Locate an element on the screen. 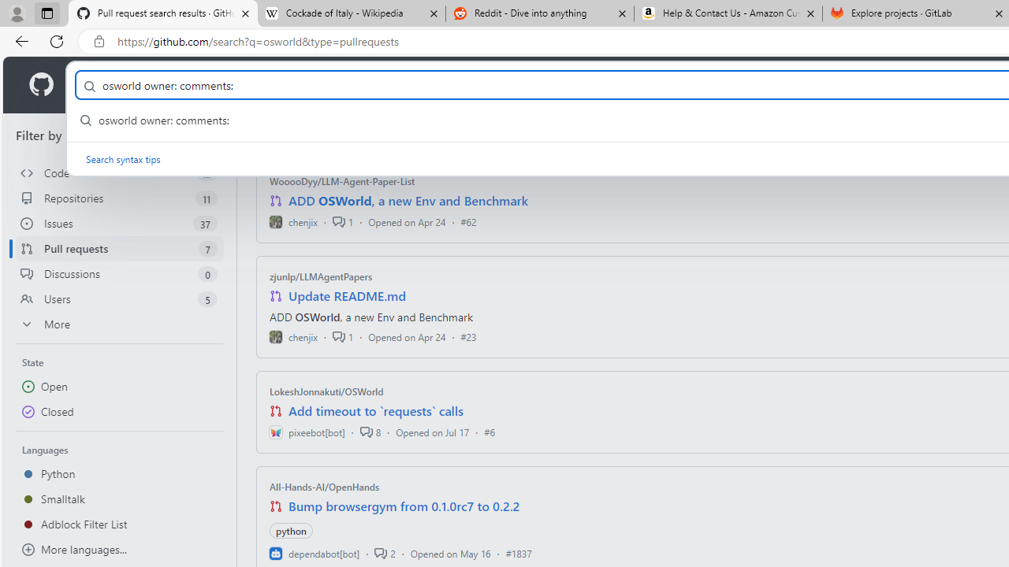 The image size is (1009, 567). Solutions is located at coordinates (178, 85).